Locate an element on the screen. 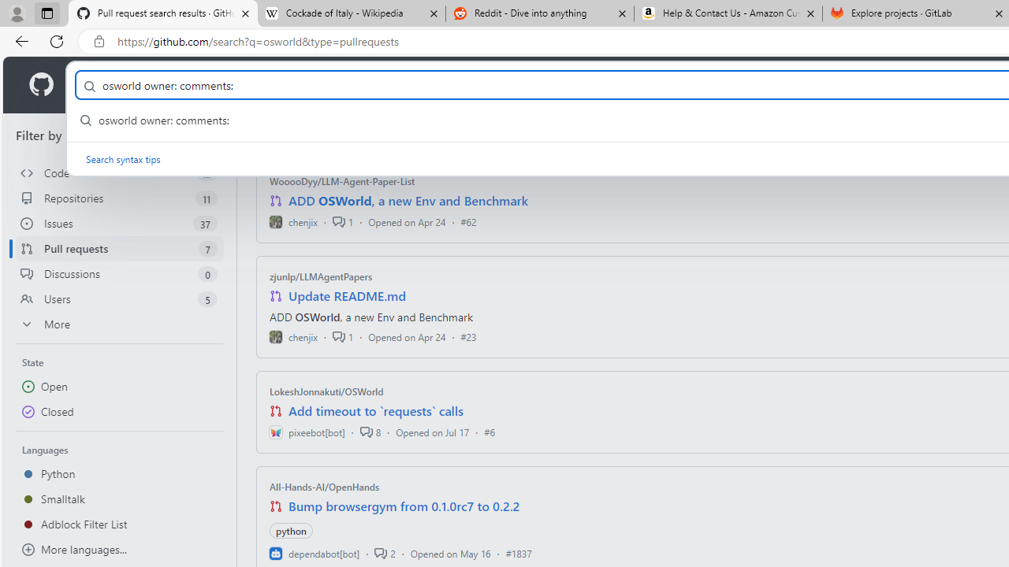 The image size is (1009, 567). Solutions is located at coordinates (178, 85).